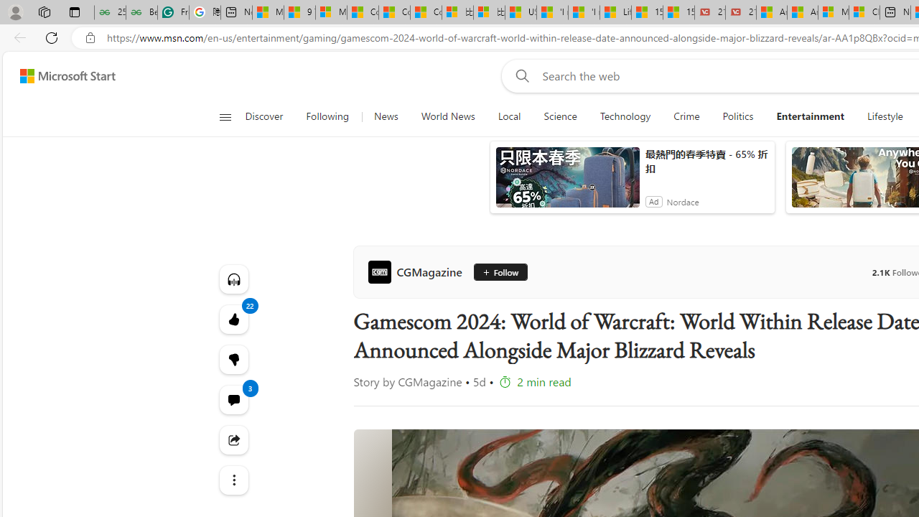 Image resolution: width=919 pixels, height=517 pixels. Describe the element at coordinates (448, 116) in the screenshot. I see `World News` at that location.